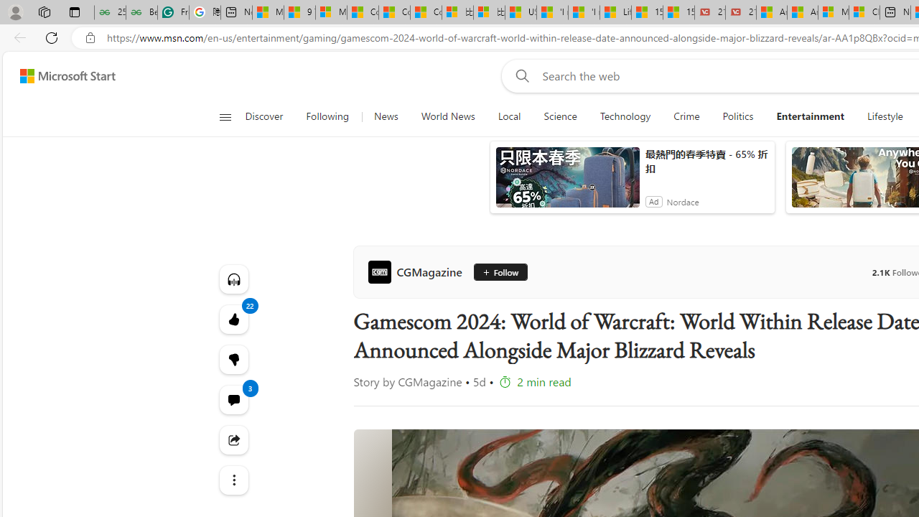 Image resolution: width=919 pixels, height=517 pixels. Describe the element at coordinates (448, 116) in the screenshot. I see `World News` at that location.